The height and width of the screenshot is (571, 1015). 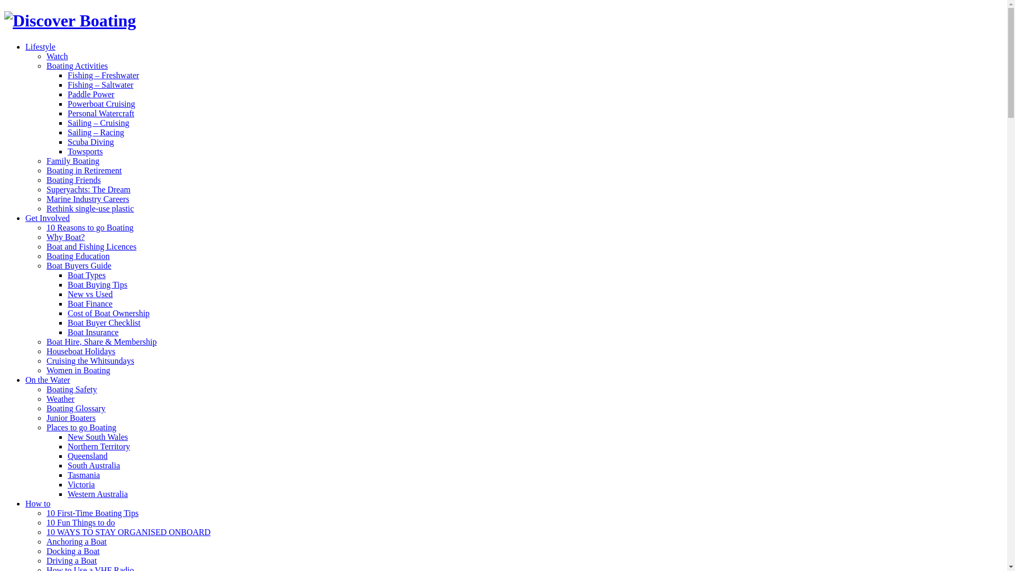 What do you see at coordinates (90, 303) in the screenshot?
I see `Boat Finance` at bounding box center [90, 303].